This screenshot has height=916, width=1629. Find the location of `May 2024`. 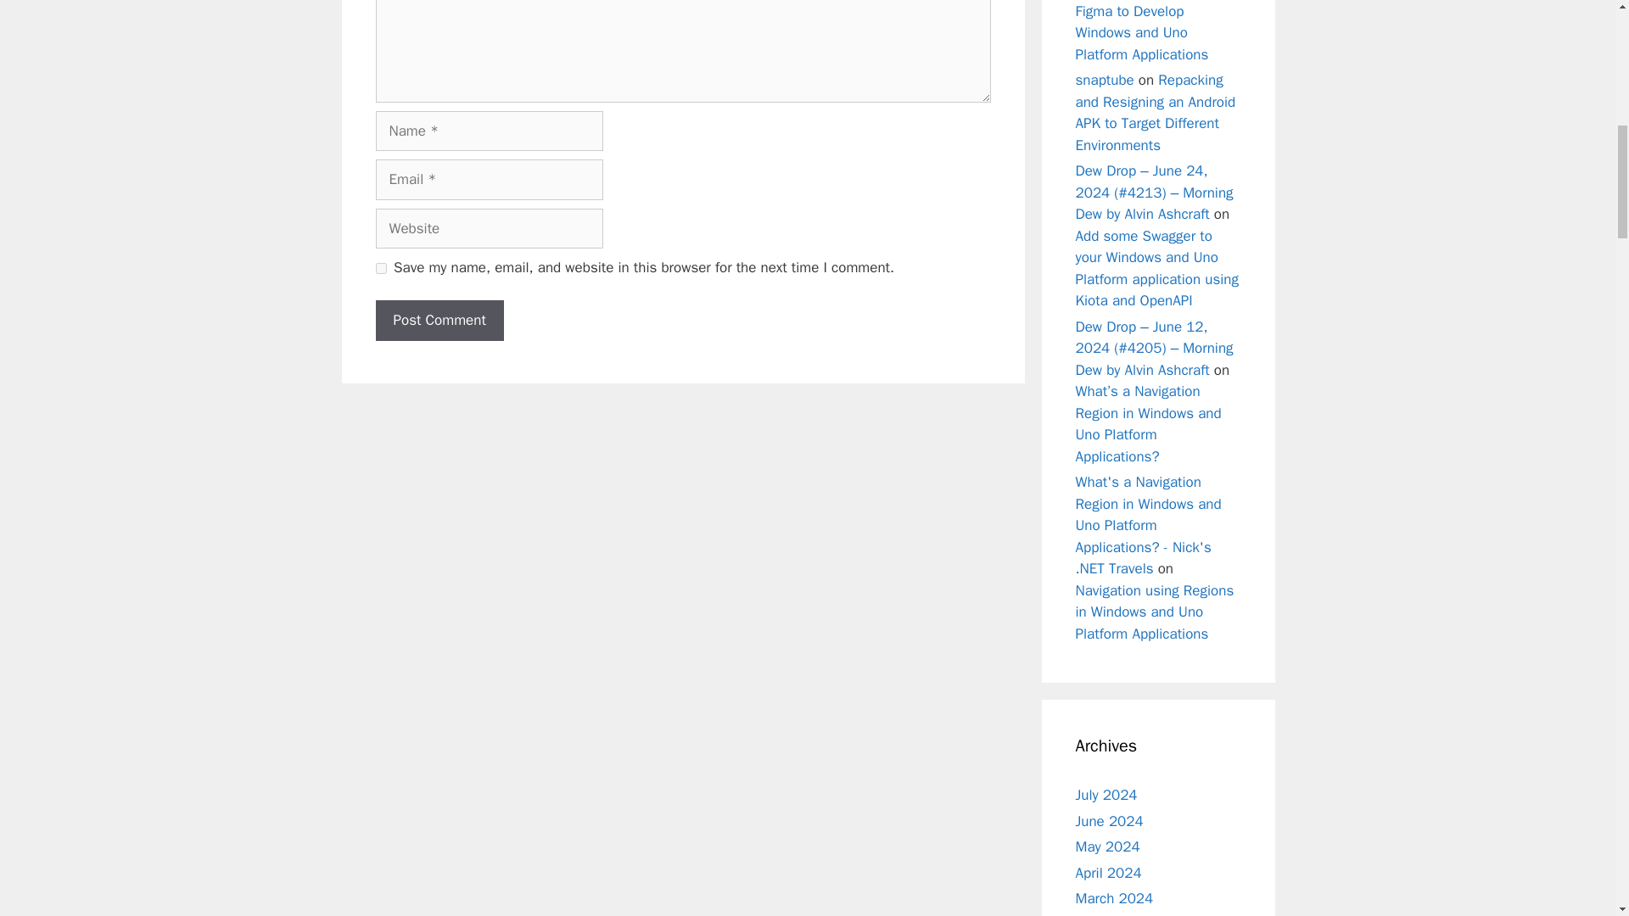

May 2024 is located at coordinates (1108, 846).